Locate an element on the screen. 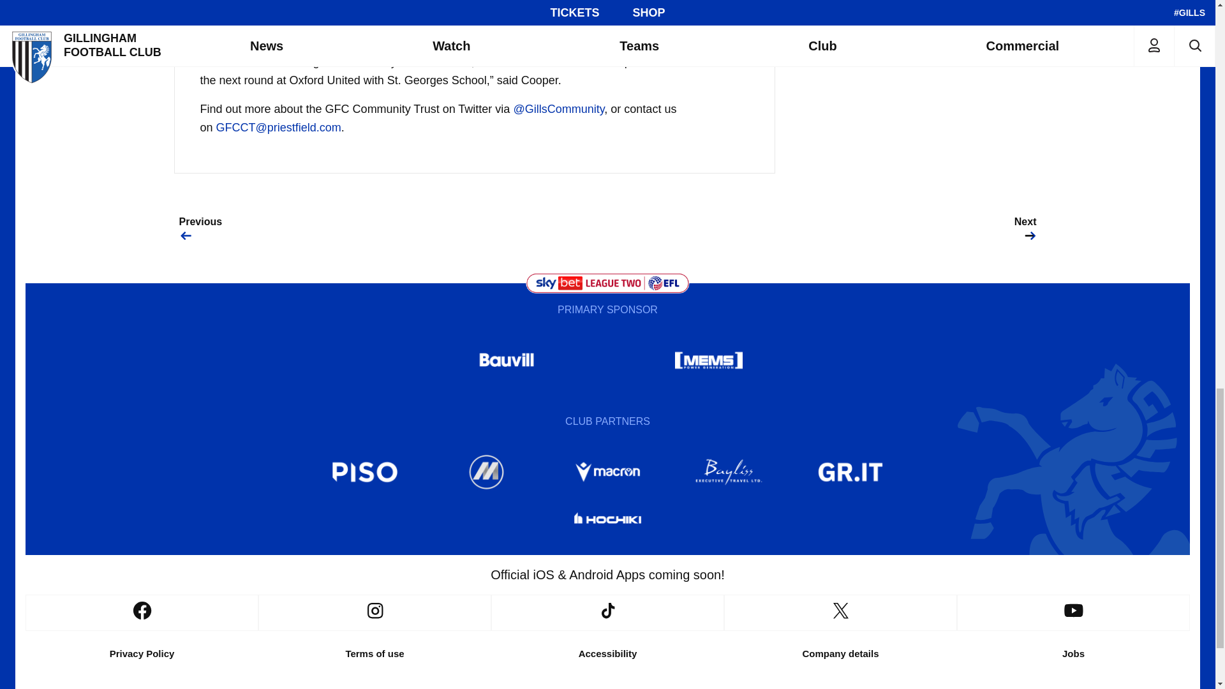 The width and height of the screenshot is (1225, 689). Bauvill is located at coordinates (507, 360).